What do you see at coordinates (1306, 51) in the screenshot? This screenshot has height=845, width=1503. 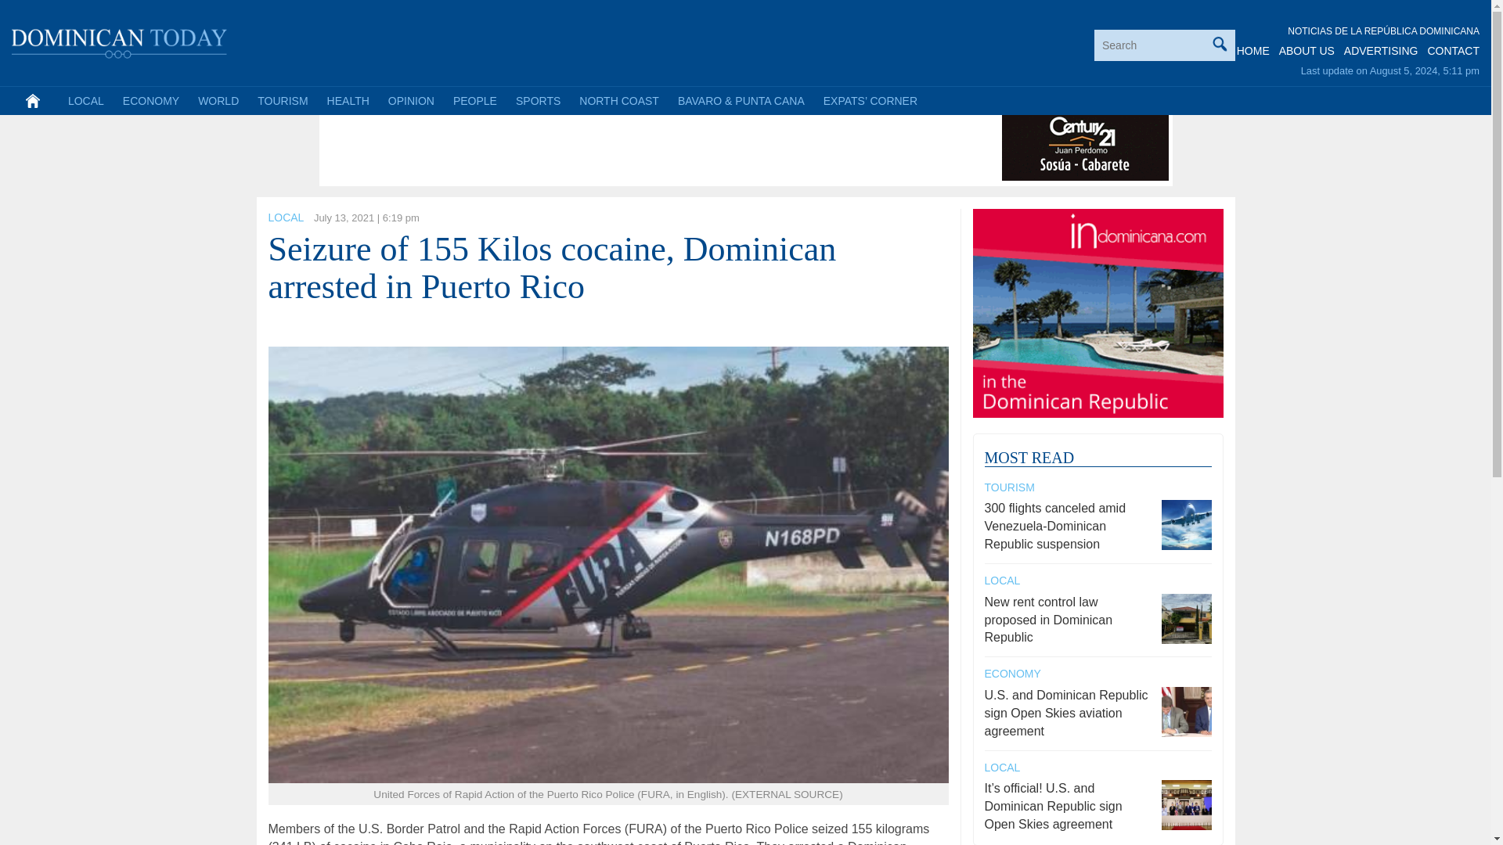 I see `ABOUT US` at bounding box center [1306, 51].